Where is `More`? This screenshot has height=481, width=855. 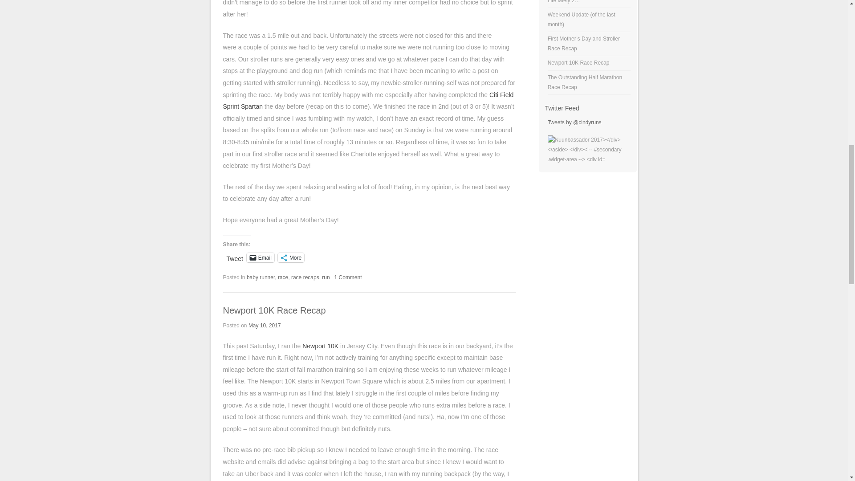 More is located at coordinates (291, 257).